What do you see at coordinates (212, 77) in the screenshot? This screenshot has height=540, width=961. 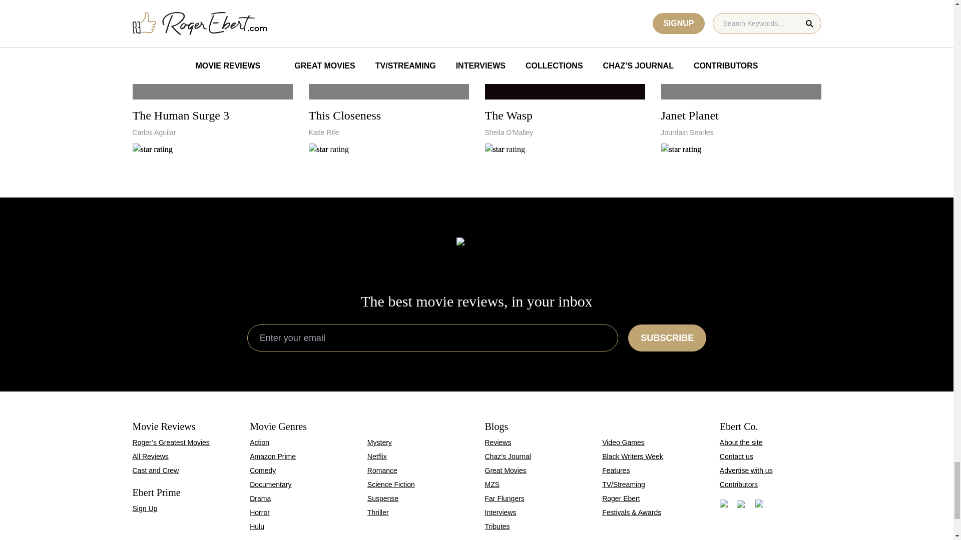 I see `Subscribe` at bounding box center [212, 77].